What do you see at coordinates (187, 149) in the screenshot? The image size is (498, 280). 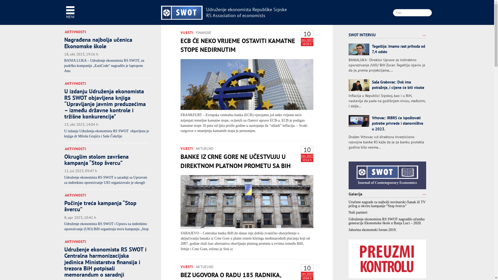 I see `VIJESTI` at bounding box center [187, 149].